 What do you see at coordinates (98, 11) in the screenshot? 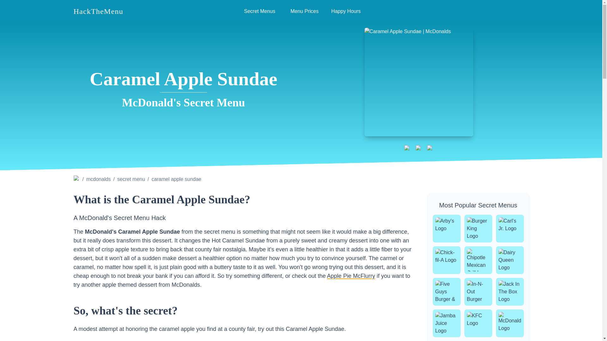
I see `HackTheMenu` at bounding box center [98, 11].